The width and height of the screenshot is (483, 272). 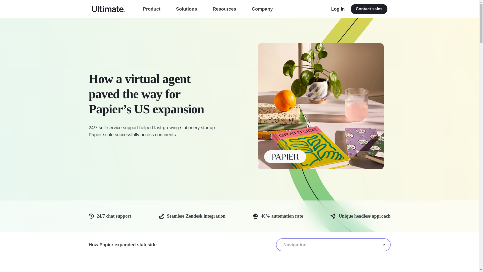 What do you see at coordinates (262, 9) in the screenshot?
I see `Company` at bounding box center [262, 9].